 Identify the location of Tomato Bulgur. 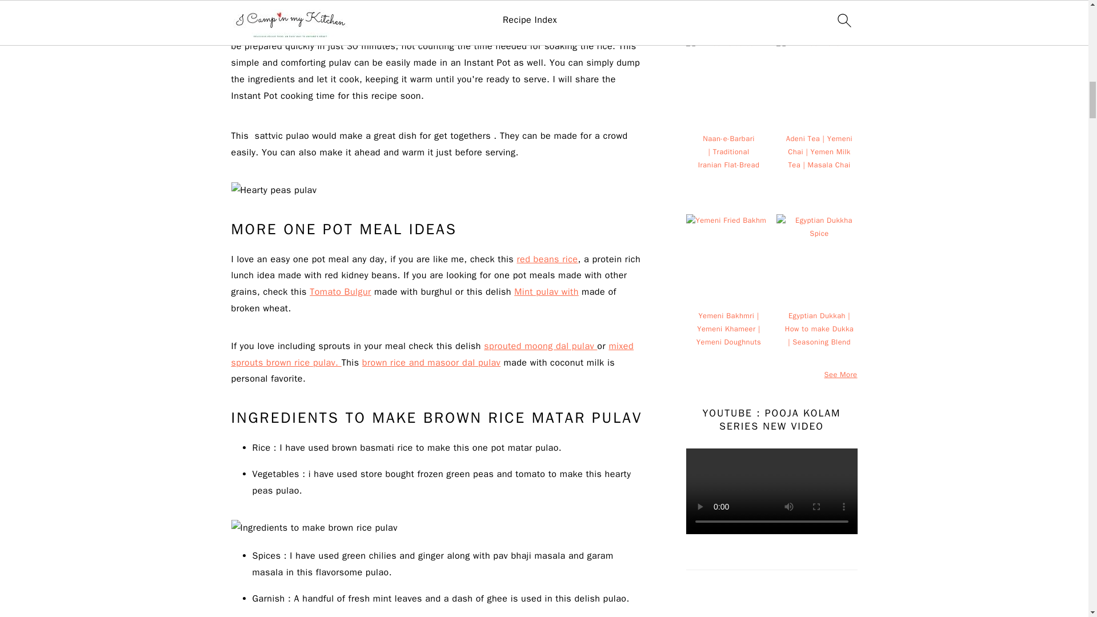
(339, 291).